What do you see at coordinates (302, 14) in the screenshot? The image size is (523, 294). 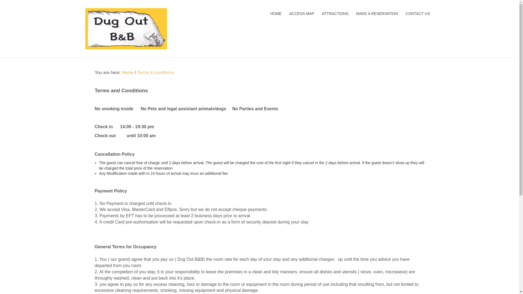 I see `ACCESS MAP` at bounding box center [302, 14].